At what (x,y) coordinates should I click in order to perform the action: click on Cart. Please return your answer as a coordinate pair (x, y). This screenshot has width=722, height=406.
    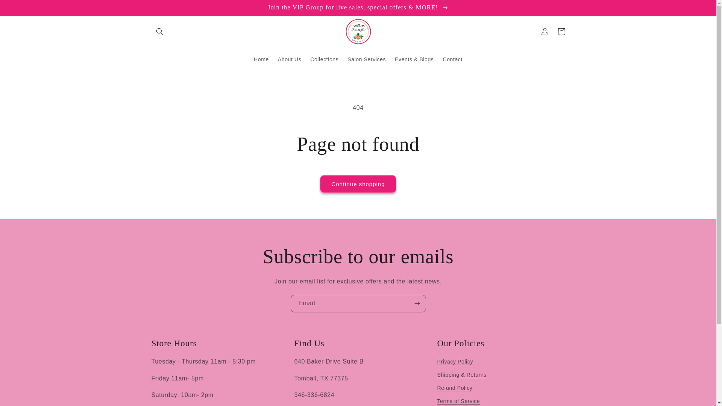
    Looking at the image, I should click on (561, 31).